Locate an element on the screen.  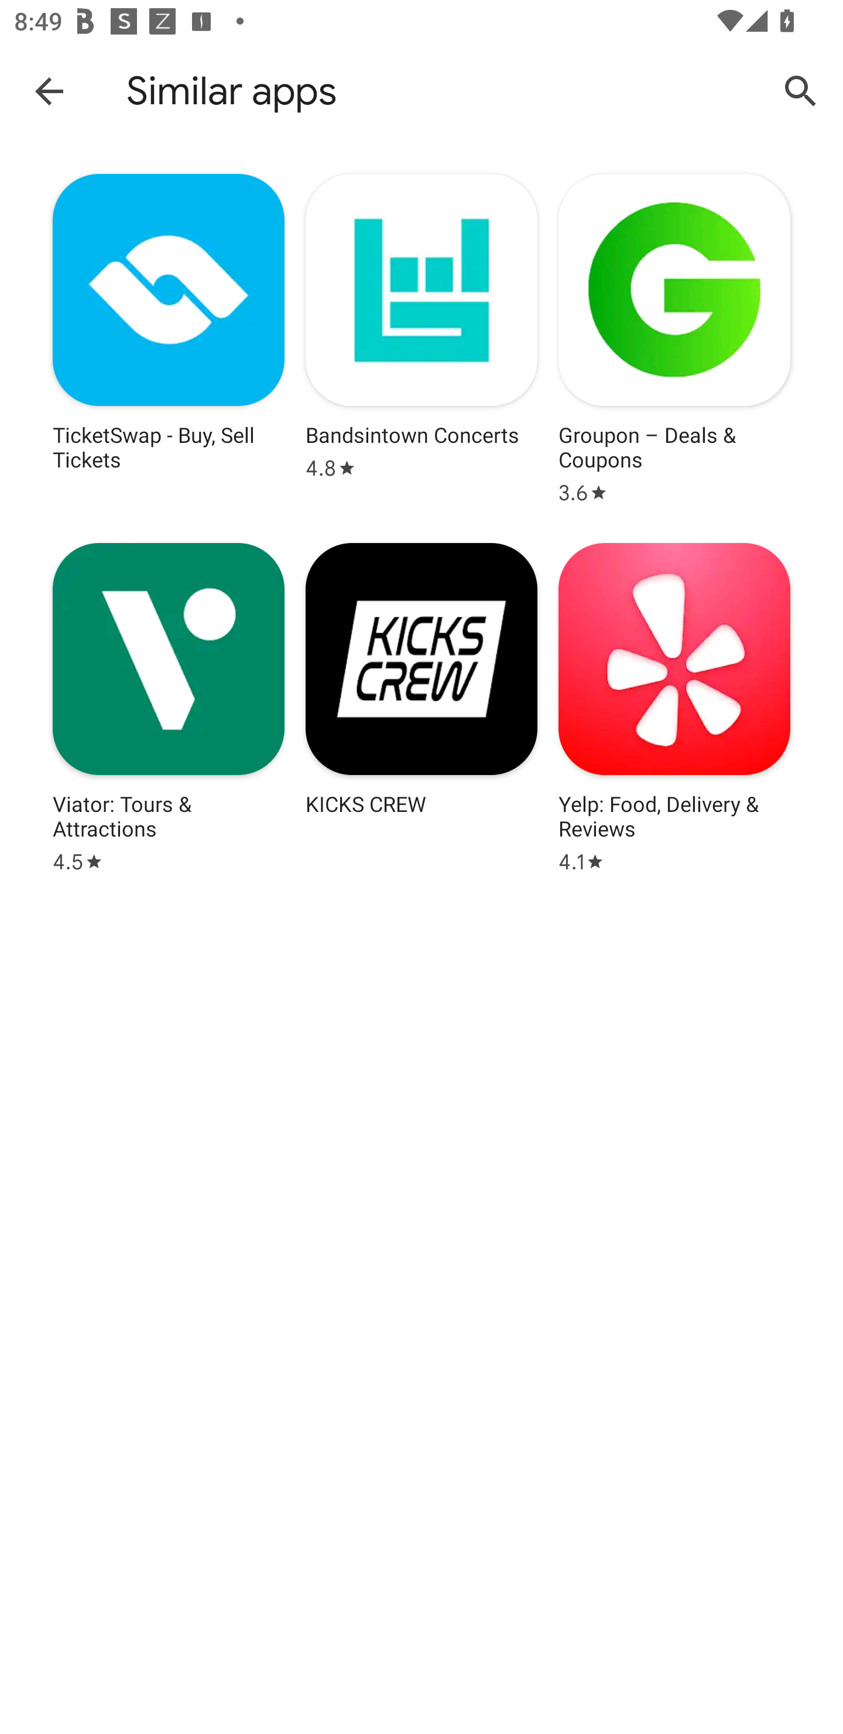
App: TicketSwap - Buy, Sell Tickets


 is located at coordinates (169, 339).